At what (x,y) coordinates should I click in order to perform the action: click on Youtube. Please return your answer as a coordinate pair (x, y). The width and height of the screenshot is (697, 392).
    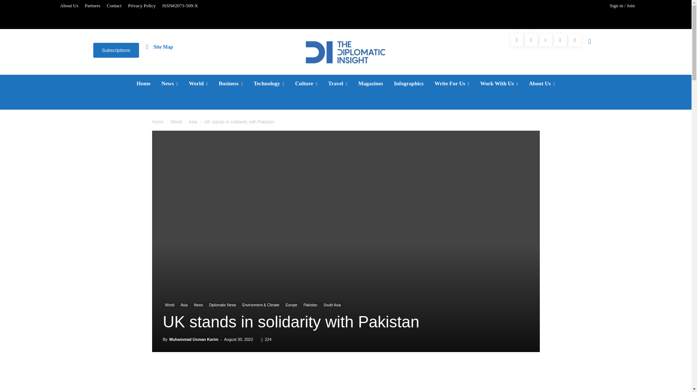
    Looking at the image, I should click on (575, 40).